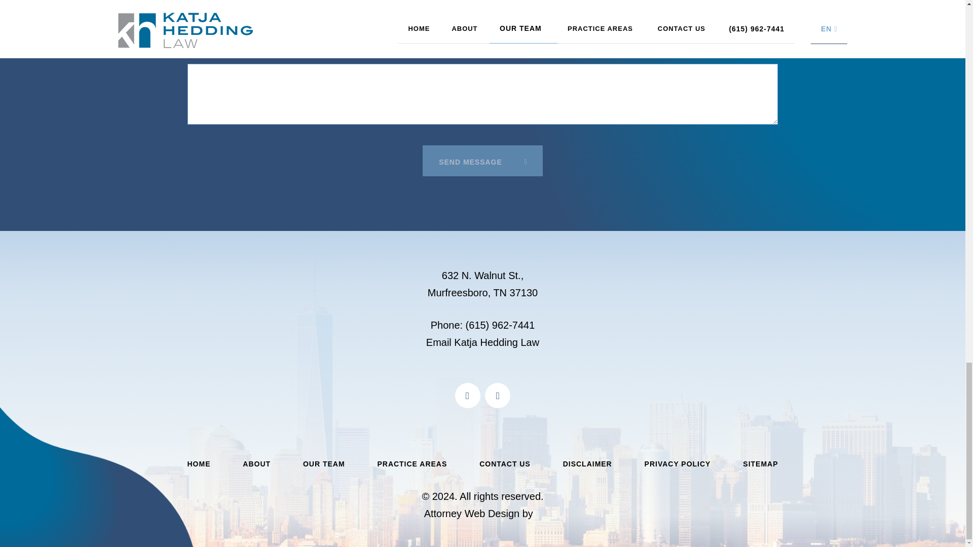 The image size is (973, 547). Describe the element at coordinates (199, 464) in the screenshot. I see `HOME` at that location.